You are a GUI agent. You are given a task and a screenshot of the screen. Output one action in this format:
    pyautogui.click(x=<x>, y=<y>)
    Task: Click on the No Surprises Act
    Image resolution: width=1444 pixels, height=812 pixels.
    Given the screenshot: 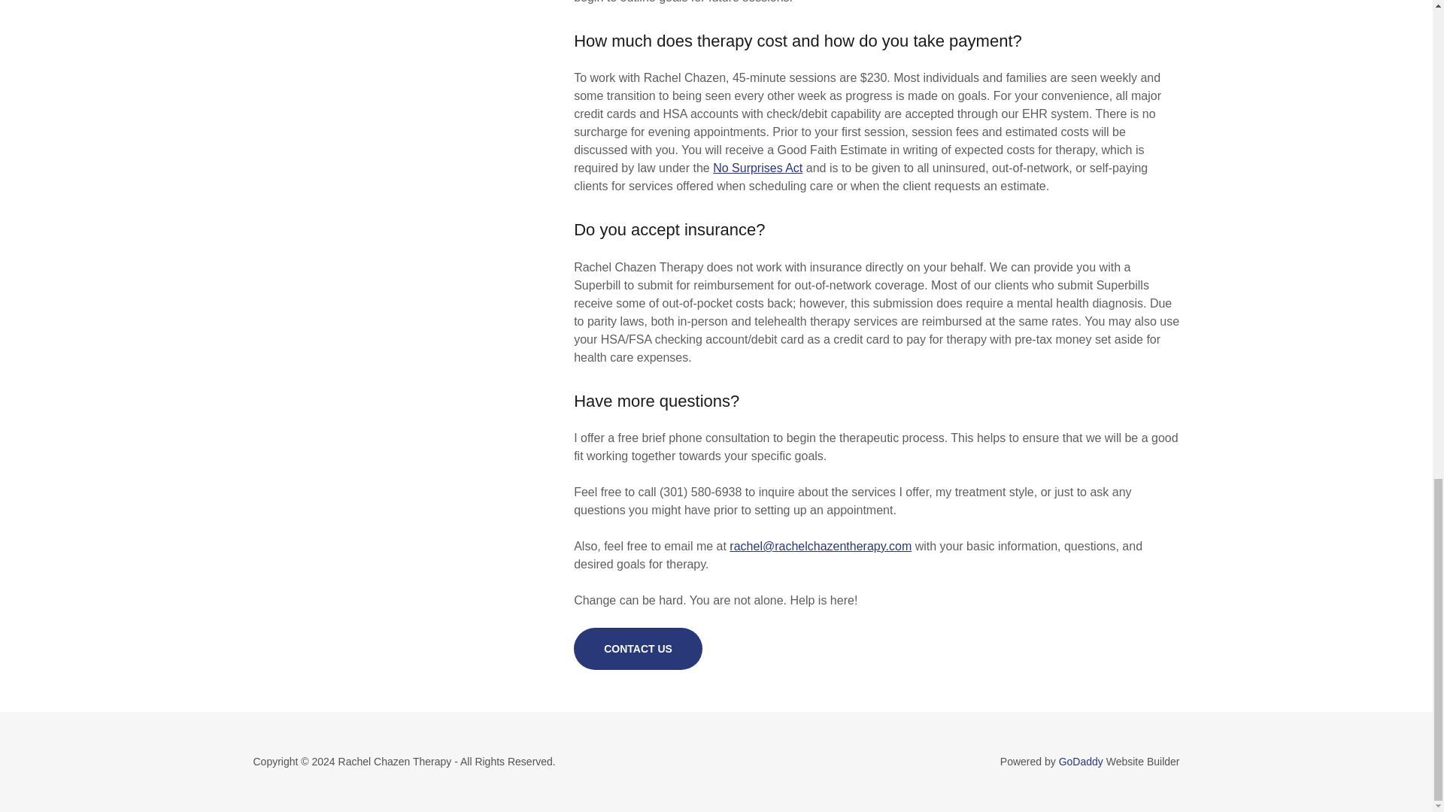 What is the action you would take?
    pyautogui.click(x=758, y=168)
    